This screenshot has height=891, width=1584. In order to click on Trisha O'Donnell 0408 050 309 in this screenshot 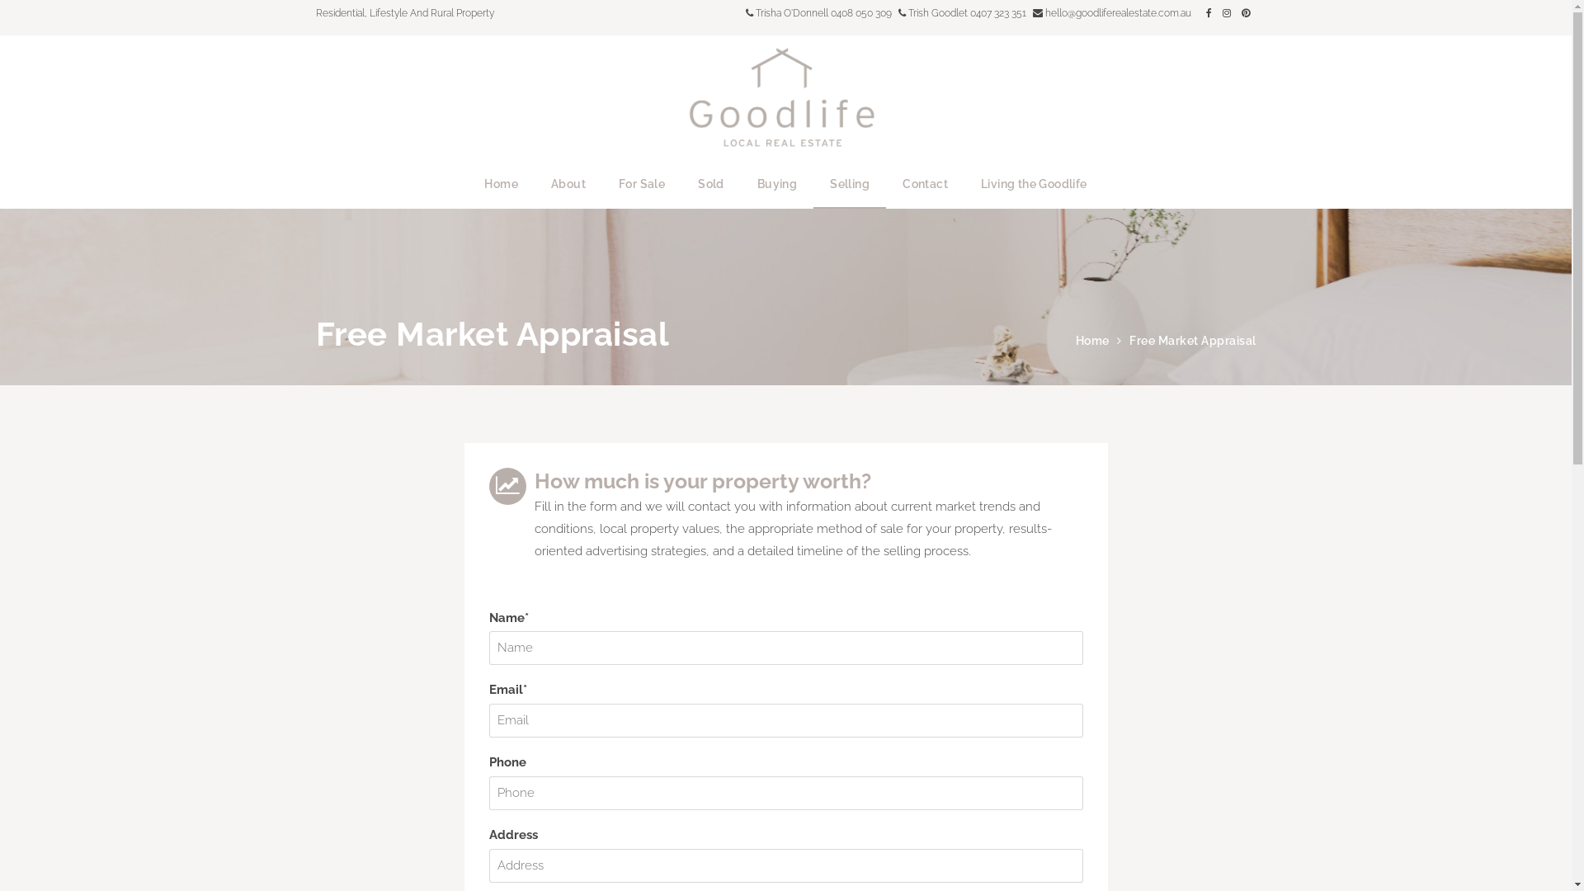, I will do `click(818, 13)`.